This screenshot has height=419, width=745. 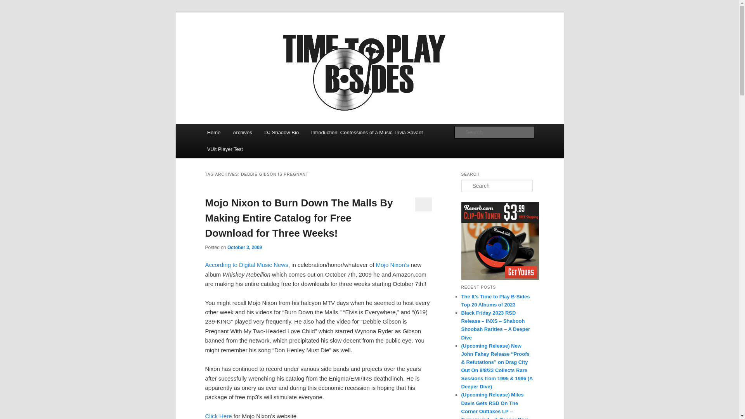 I want to click on Home, so click(x=213, y=132).